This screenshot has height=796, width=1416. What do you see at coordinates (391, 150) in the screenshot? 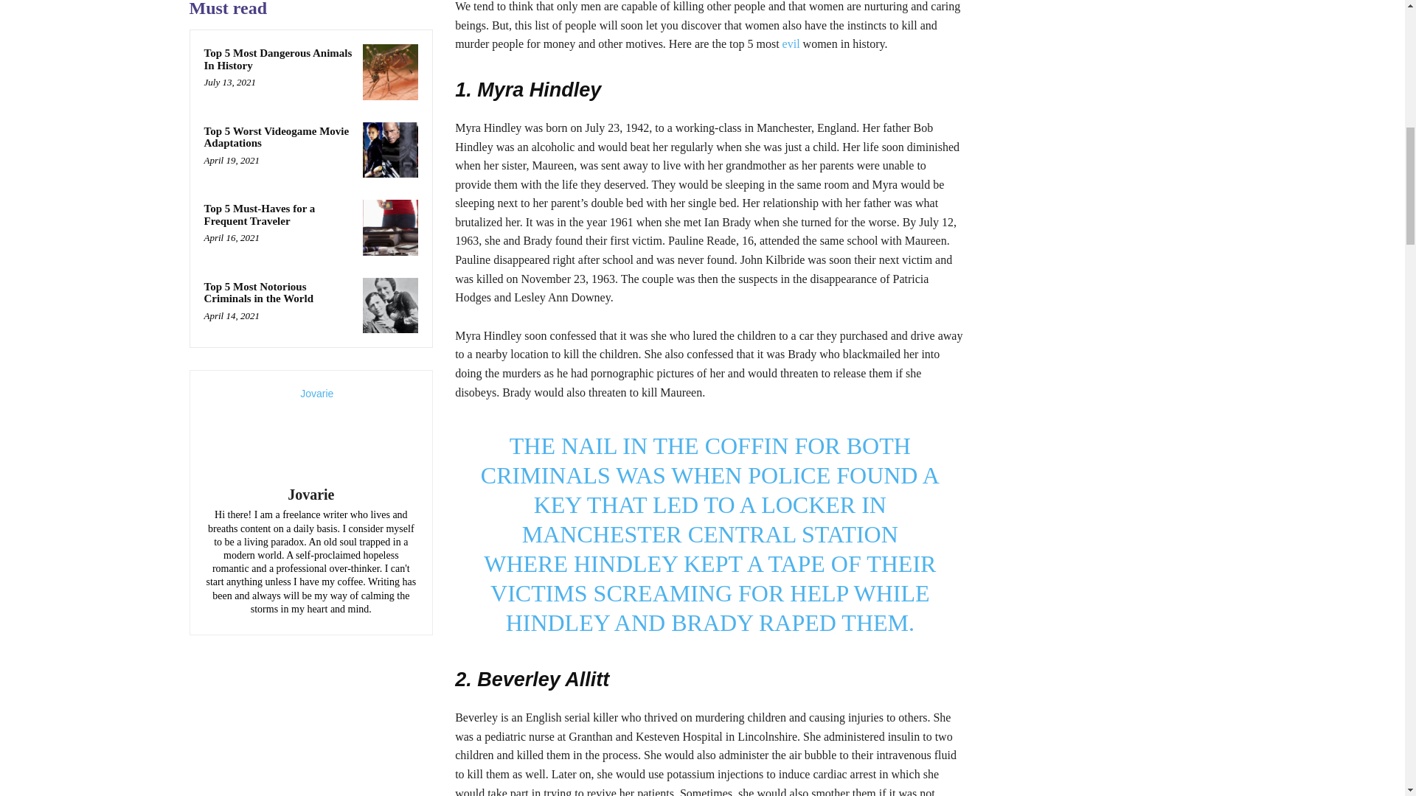
I see `Top 5 Worst Videogame Movie Adaptations` at bounding box center [391, 150].